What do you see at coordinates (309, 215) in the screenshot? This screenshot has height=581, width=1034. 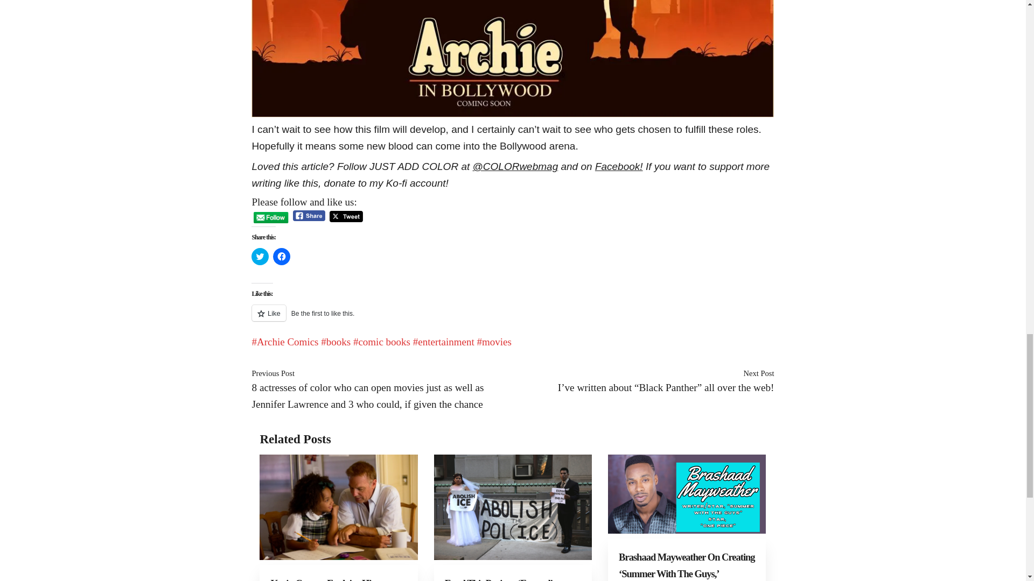 I see `Facebook Share` at bounding box center [309, 215].